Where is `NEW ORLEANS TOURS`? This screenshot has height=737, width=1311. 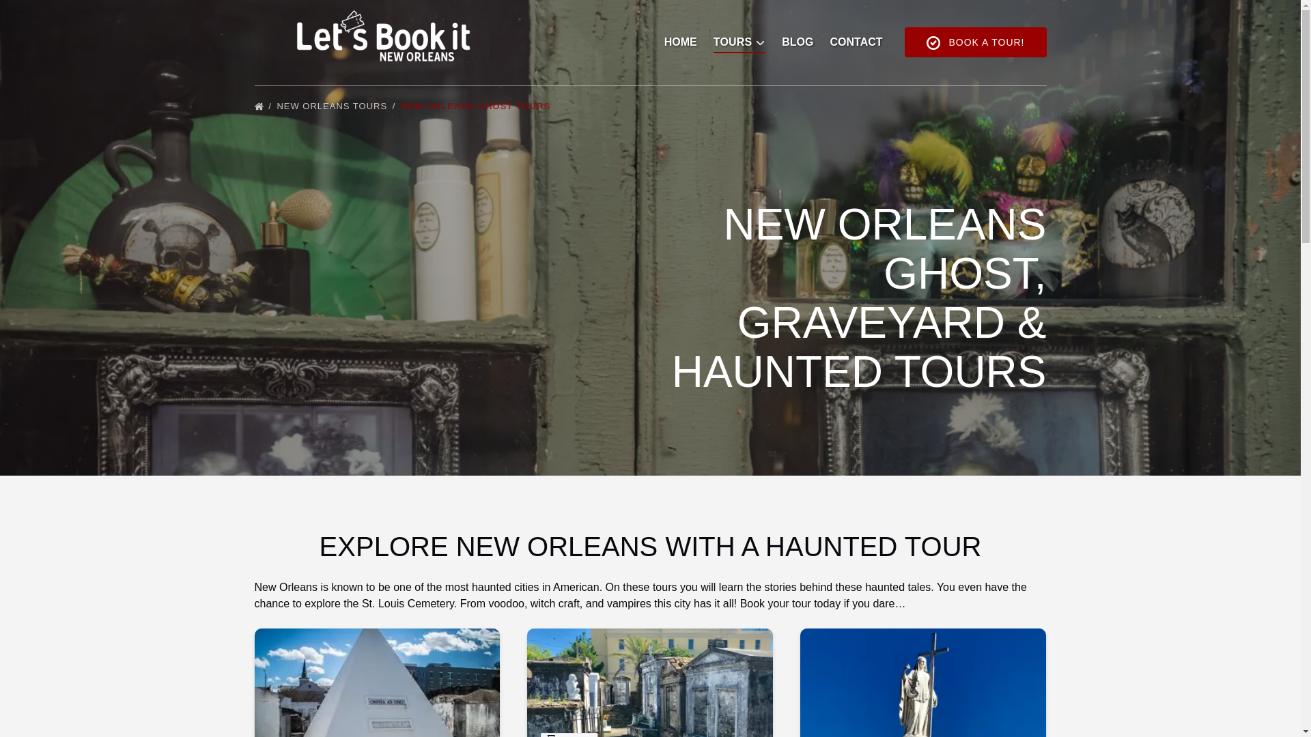
NEW ORLEANS TOURS is located at coordinates (337, 106).